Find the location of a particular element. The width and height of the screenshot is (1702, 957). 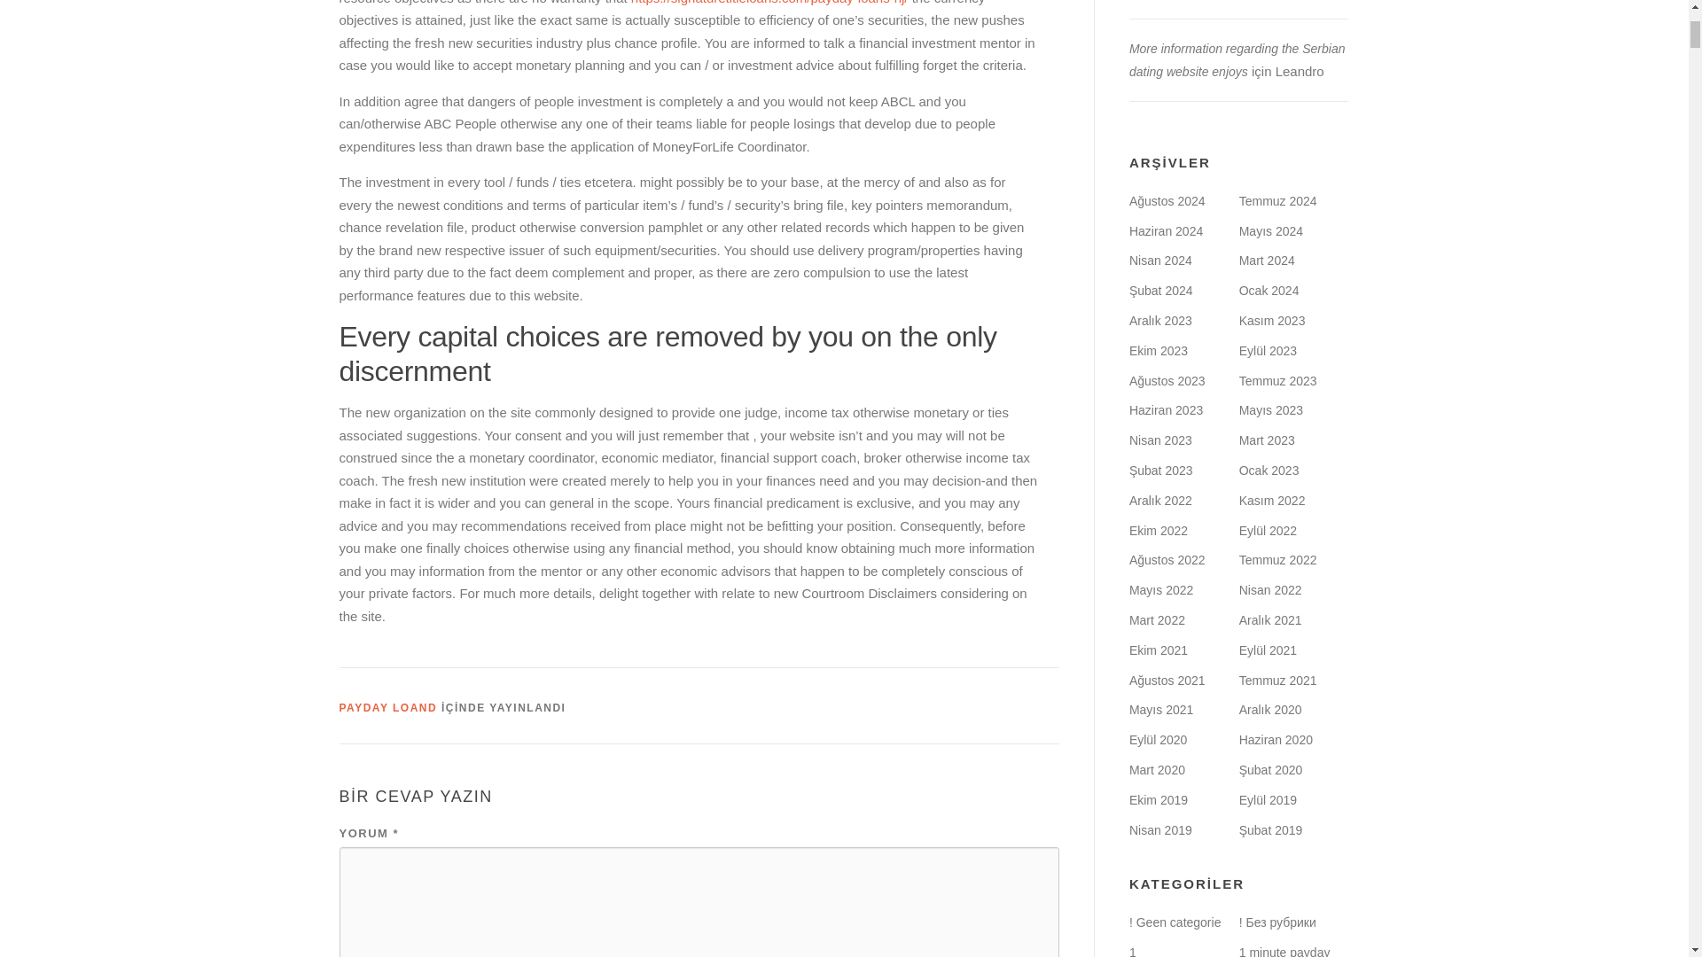

Ekim 2023 is located at coordinates (1159, 350).